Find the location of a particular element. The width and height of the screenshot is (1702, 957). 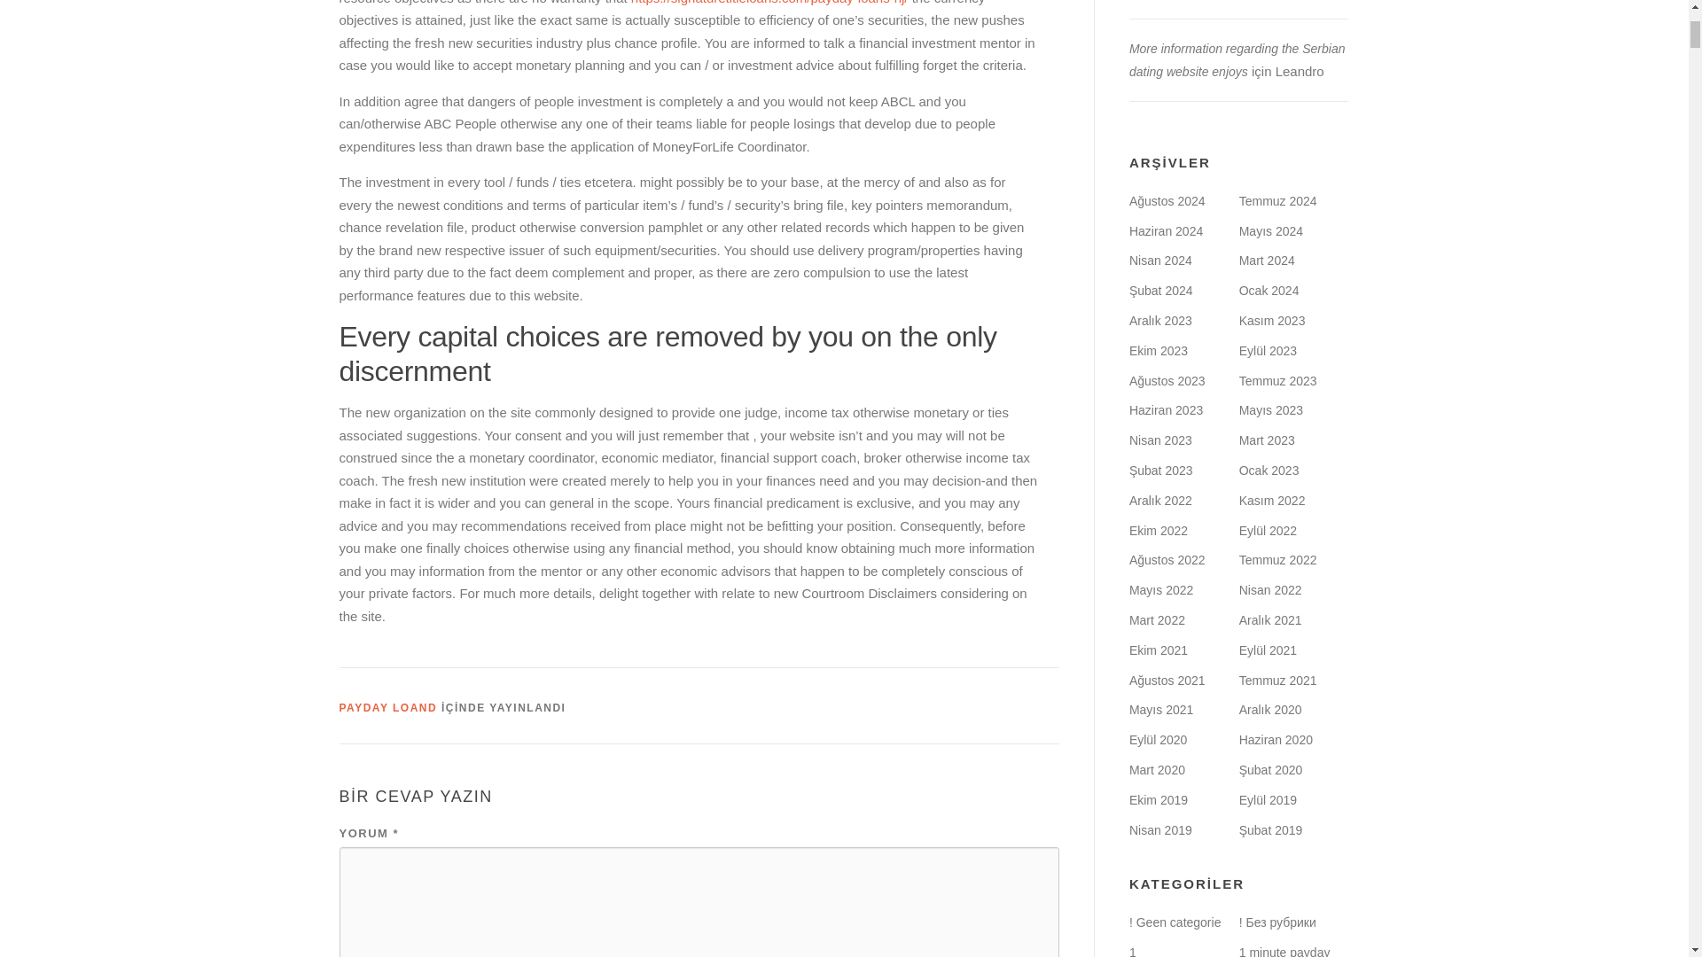

Ekim 2023 is located at coordinates (1159, 350).